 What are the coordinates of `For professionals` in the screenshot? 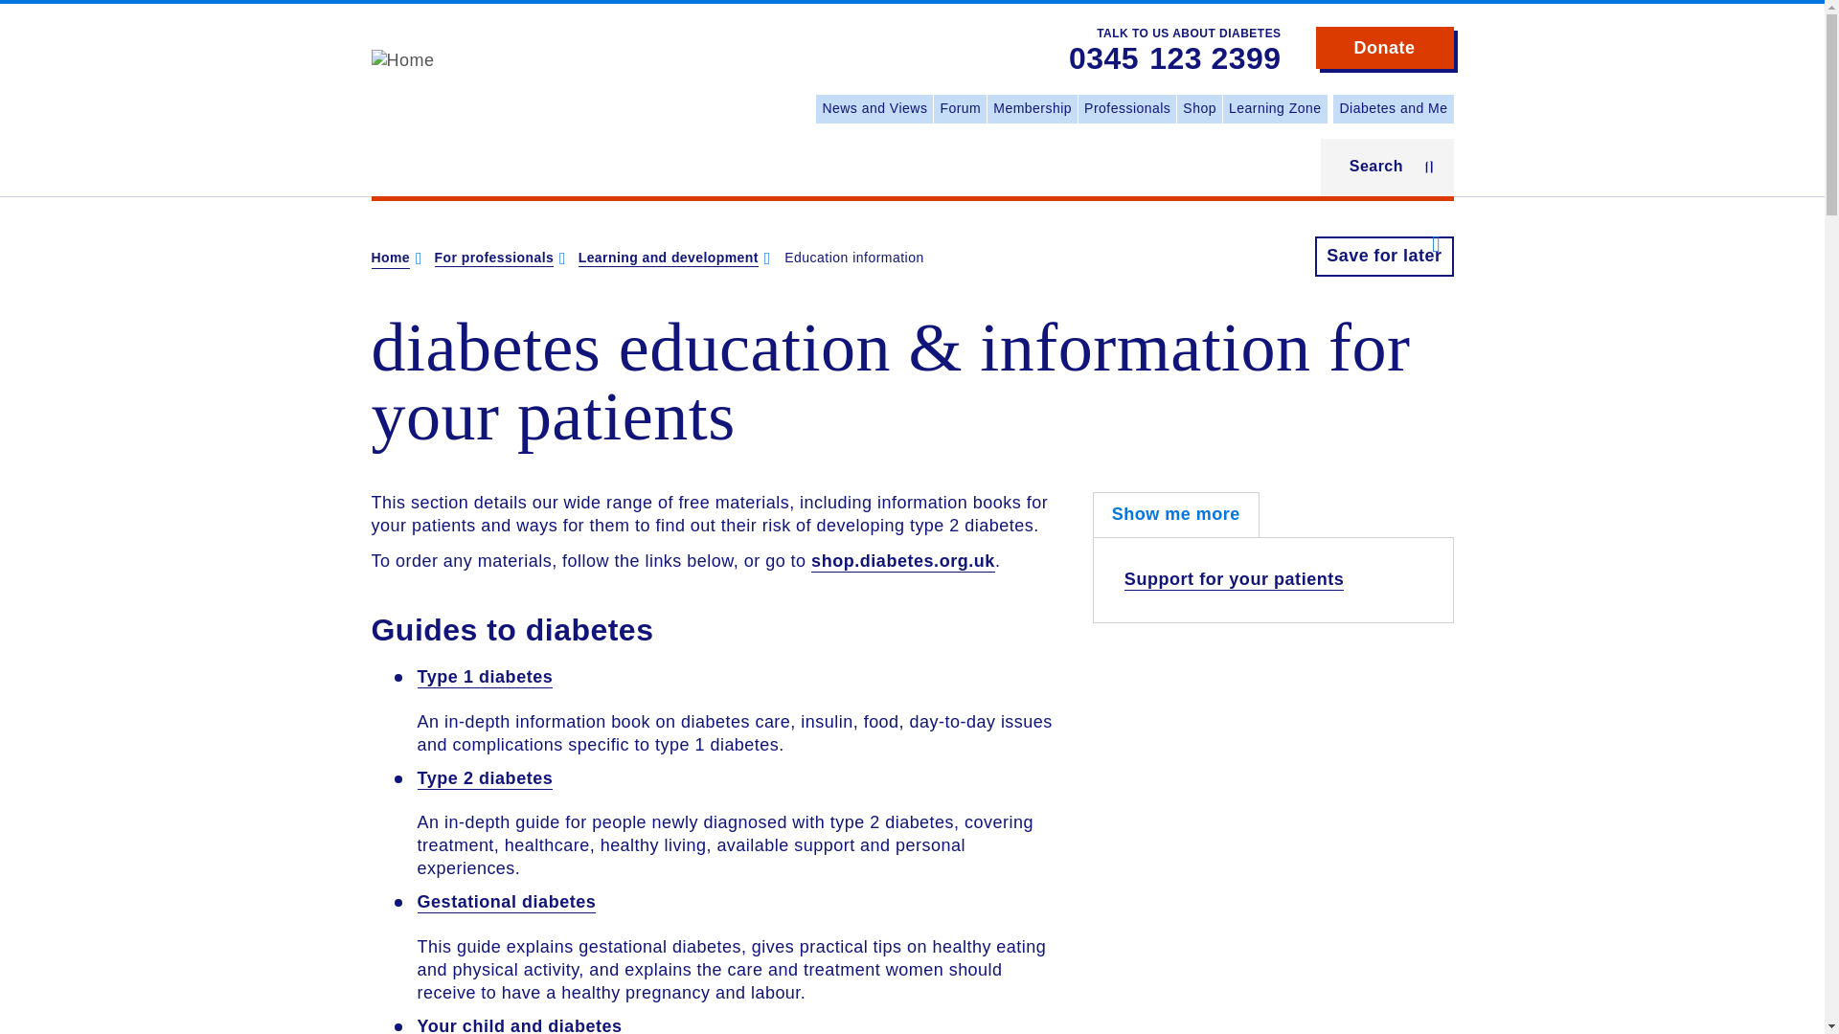 It's located at (494, 258).